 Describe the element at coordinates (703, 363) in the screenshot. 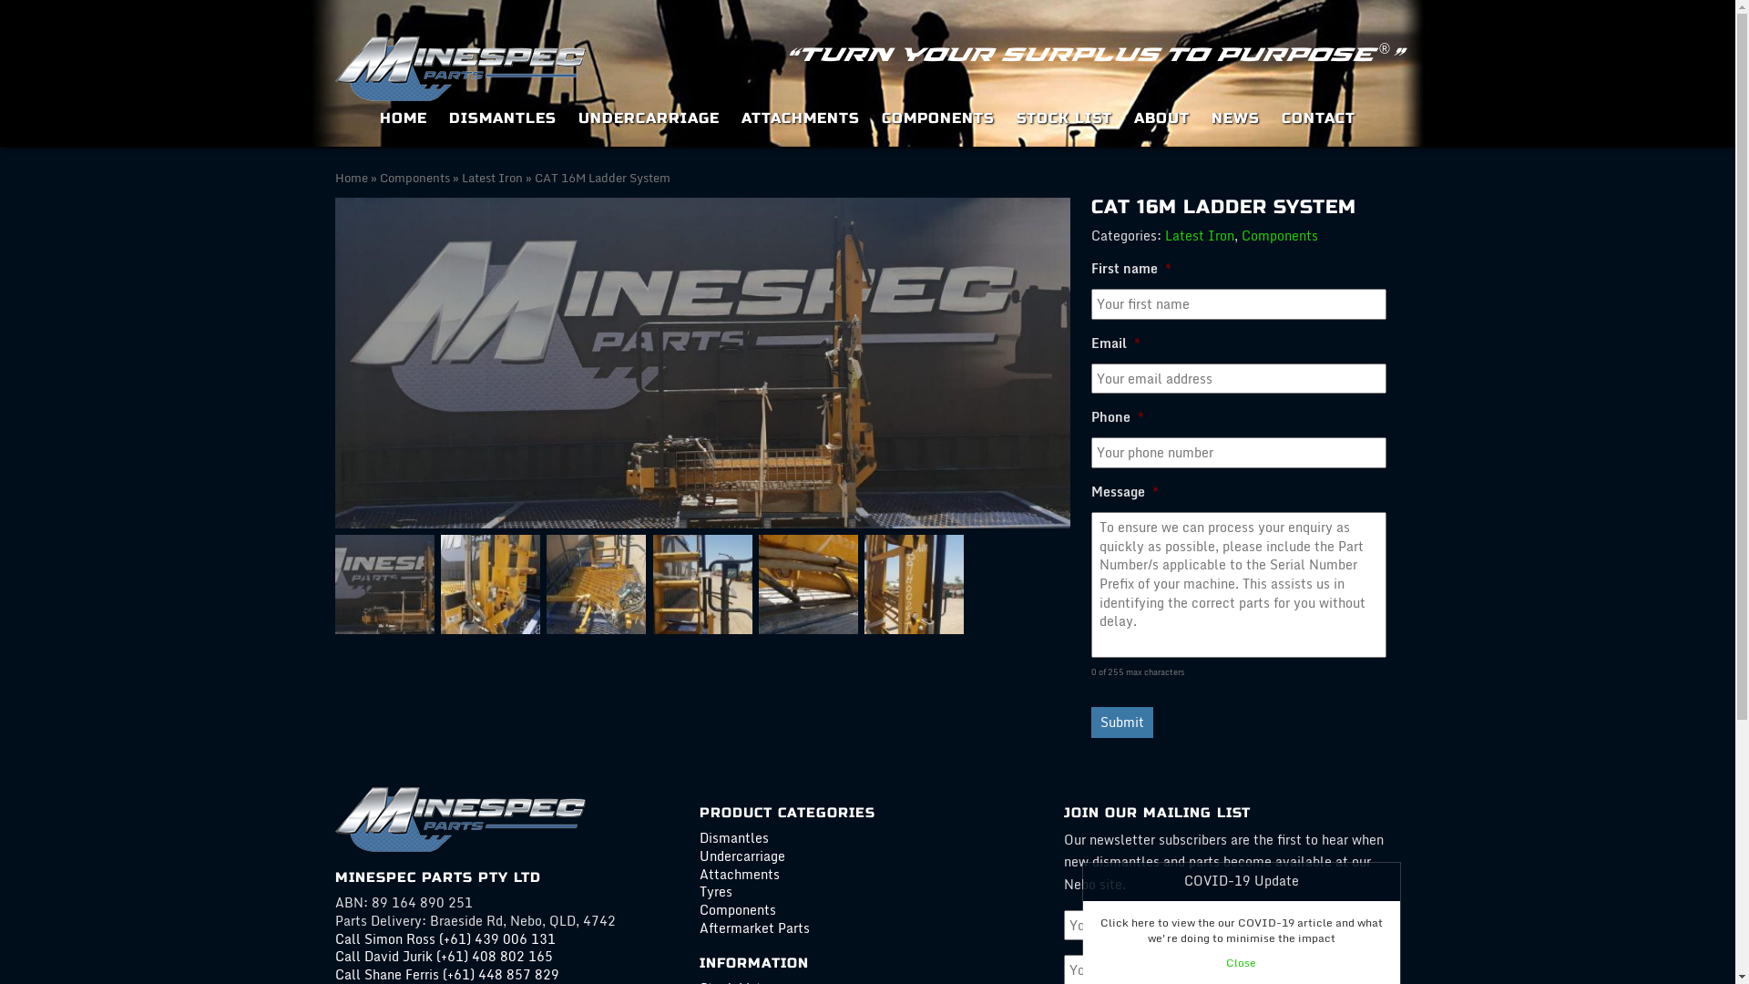

I see `CAT 16M Ladder System (1)-1` at that location.